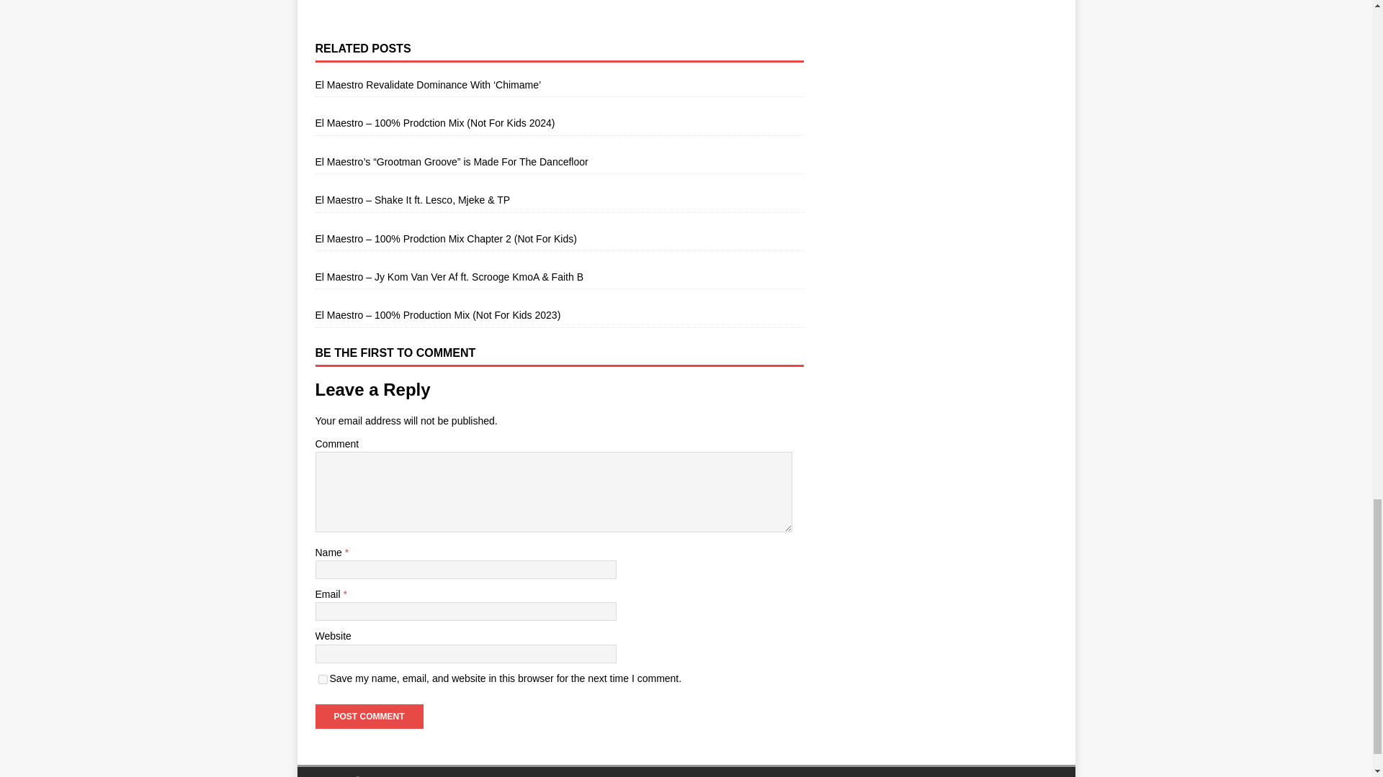 The width and height of the screenshot is (1383, 777). What do you see at coordinates (369, 717) in the screenshot?
I see `Post Comment` at bounding box center [369, 717].